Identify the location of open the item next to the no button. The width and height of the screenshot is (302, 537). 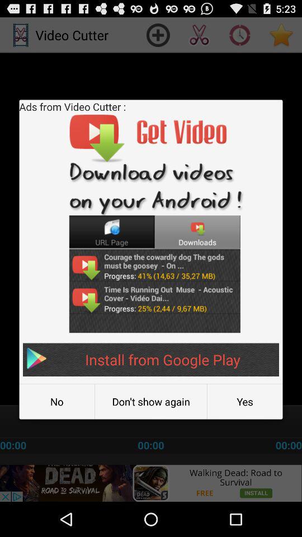
(151, 402).